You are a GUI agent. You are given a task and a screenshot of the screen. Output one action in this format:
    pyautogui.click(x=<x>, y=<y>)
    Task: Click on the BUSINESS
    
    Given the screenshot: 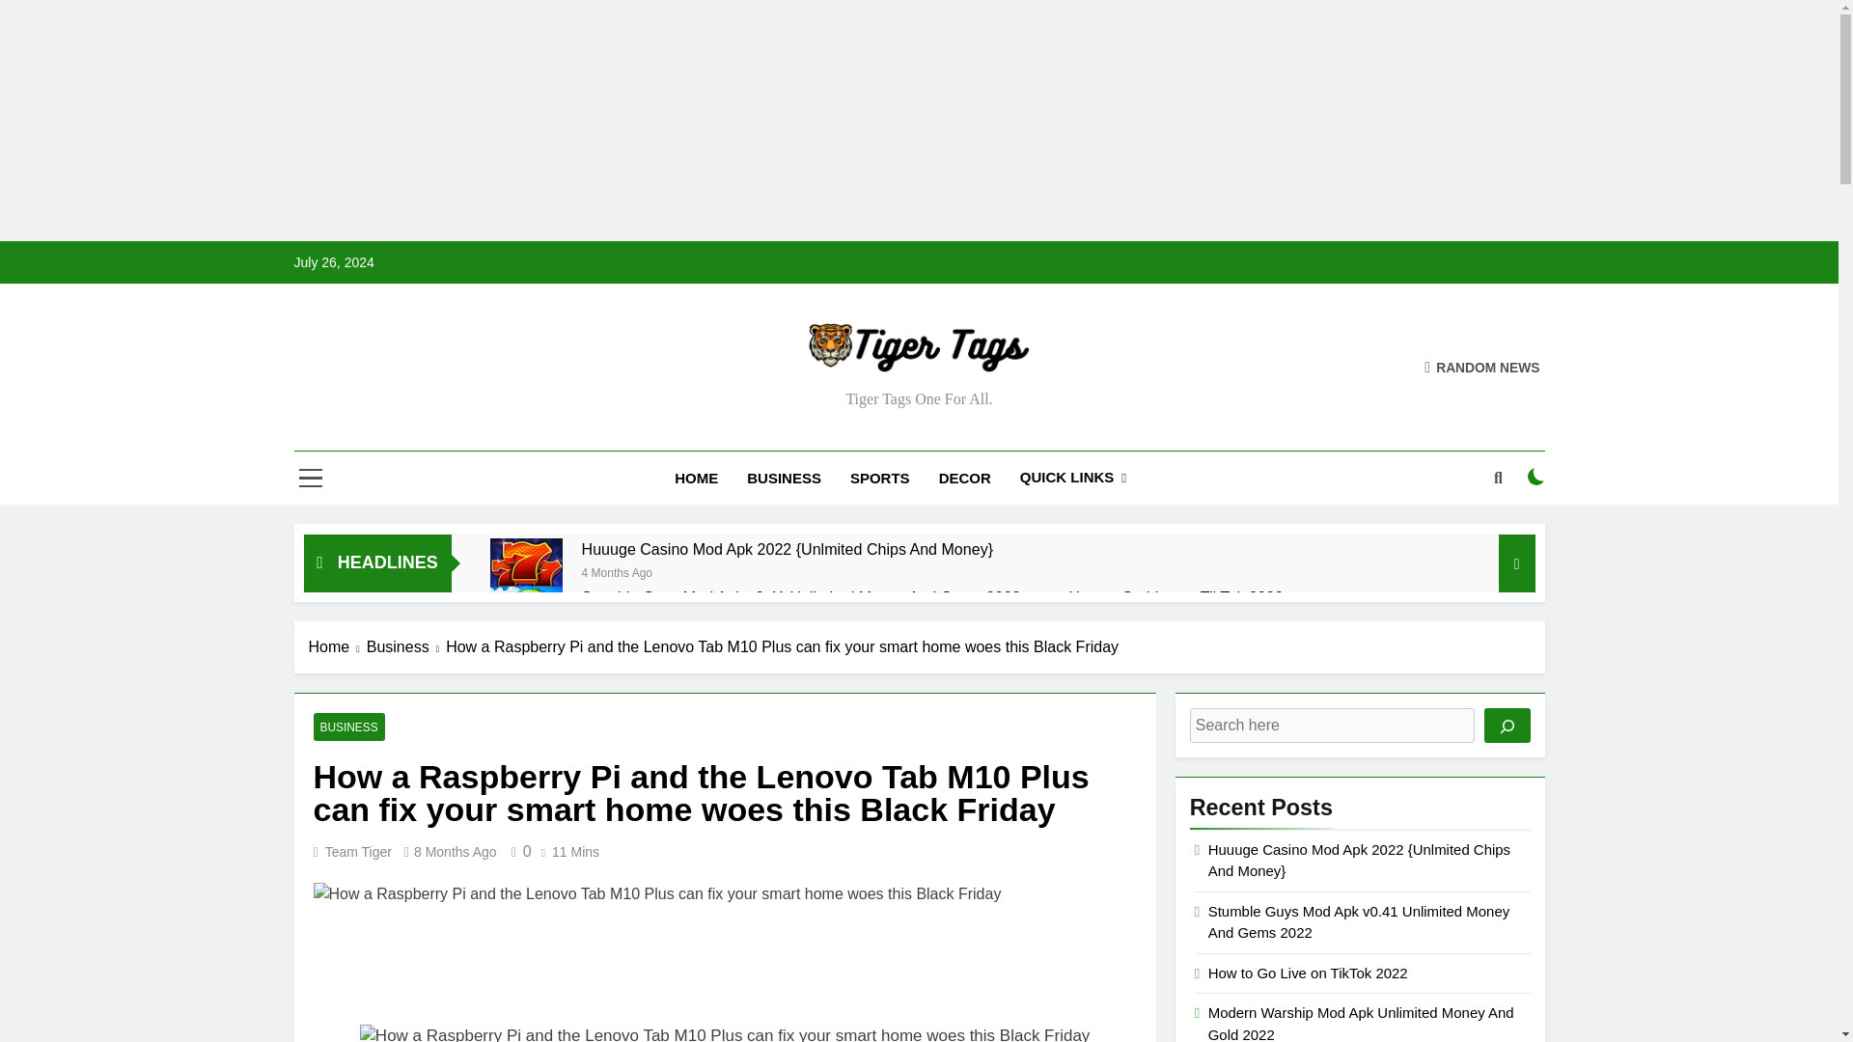 What is the action you would take?
    pyautogui.click(x=784, y=478)
    